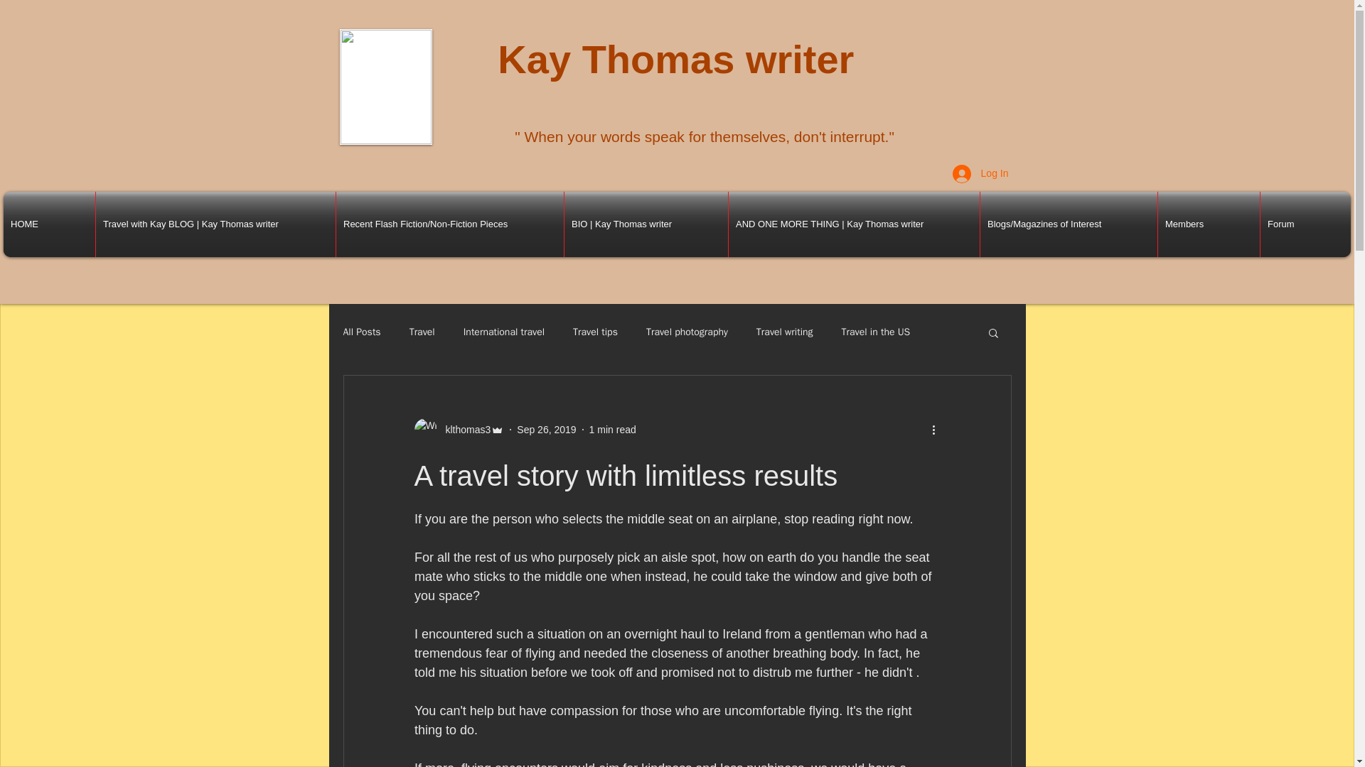 Image resolution: width=1365 pixels, height=767 pixels. What do you see at coordinates (1305, 224) in the screenshot?
I see `Forum` at bounding box center [1305, 224].